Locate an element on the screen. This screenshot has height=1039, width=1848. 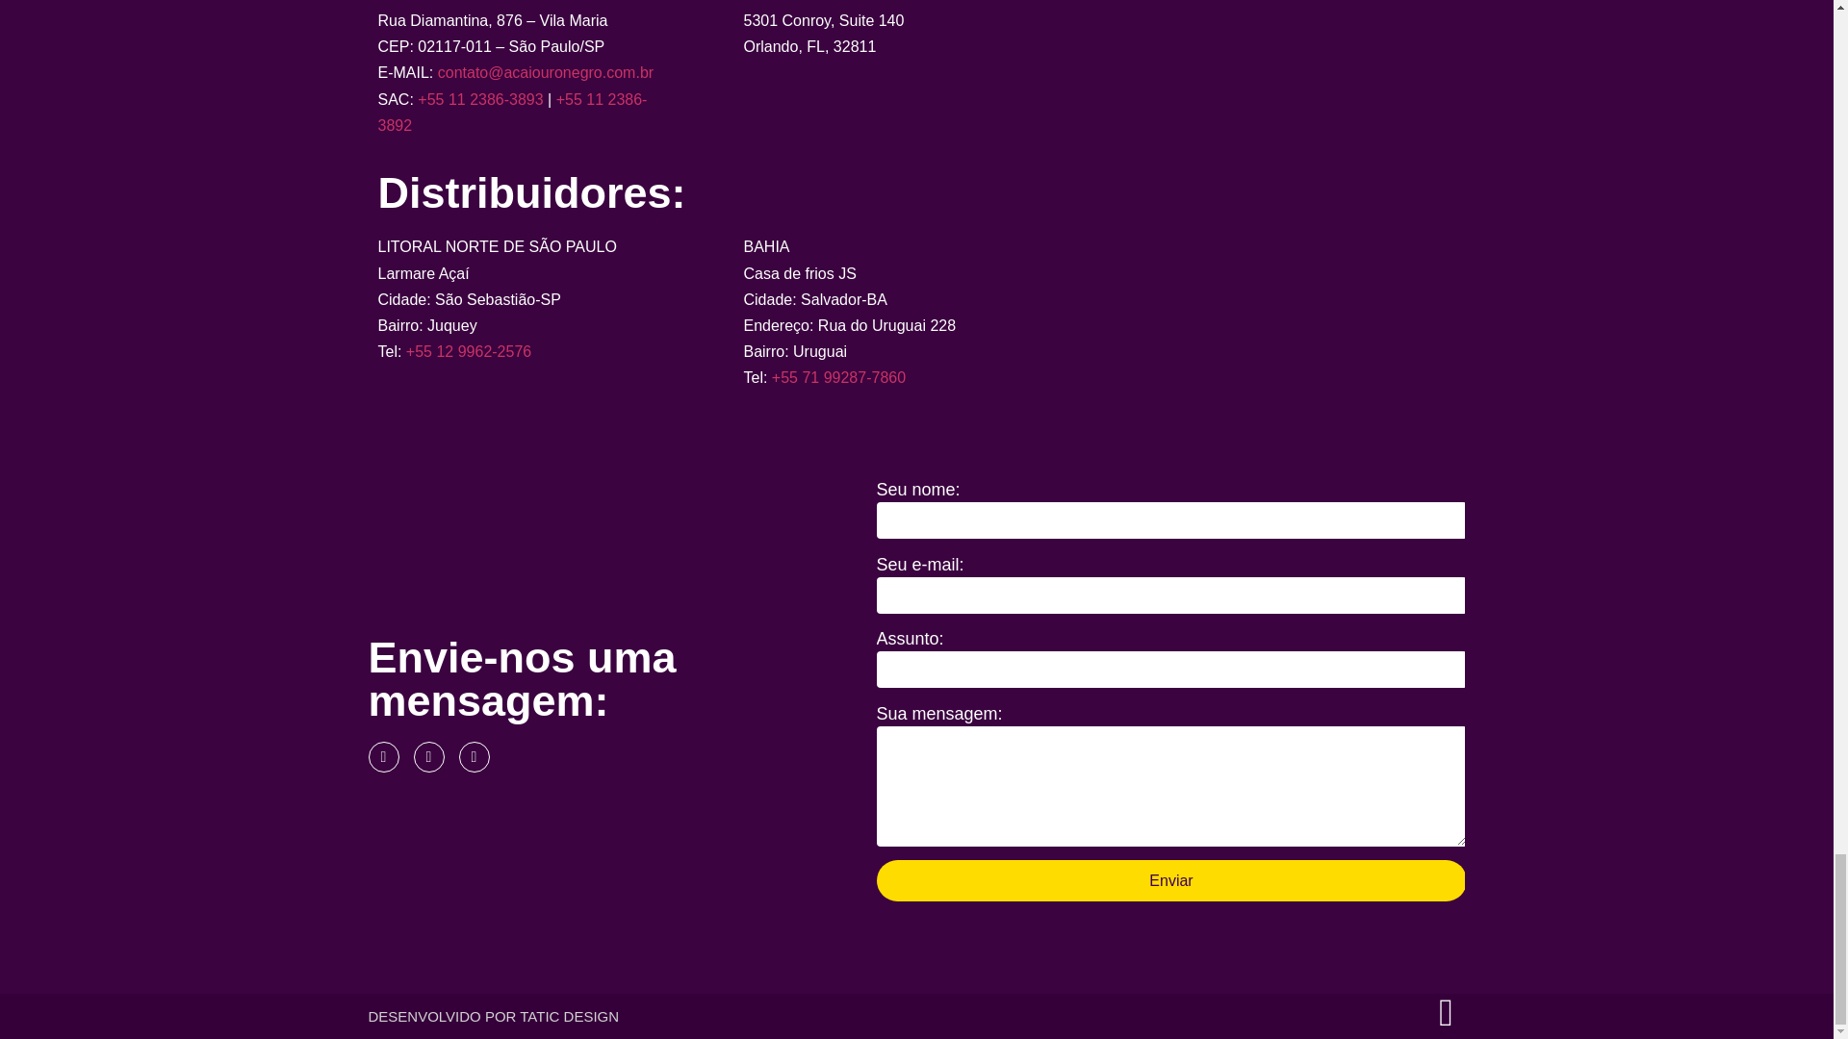
Enviar is located at coordinates (1170, 881).